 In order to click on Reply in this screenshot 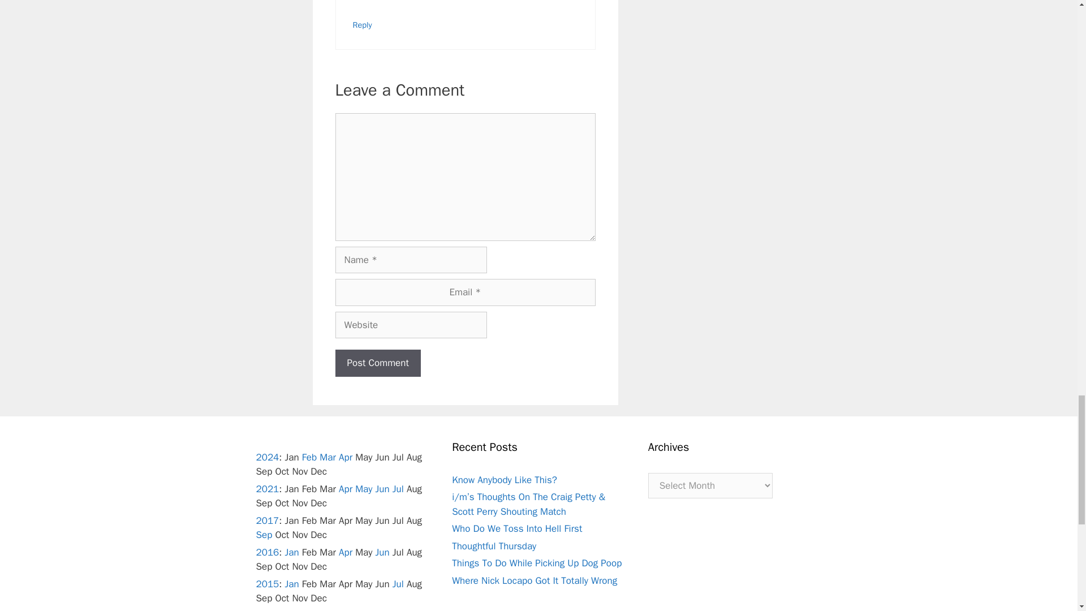, I will do `click(363, 24)`.